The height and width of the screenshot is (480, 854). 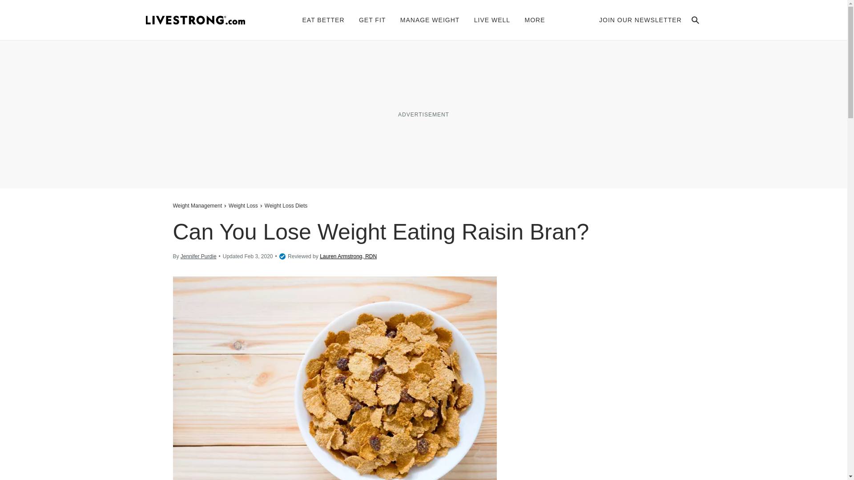 What do you see at coordinates (430, 20) in the screenshot?
I see `MANAGE WEIGHT` at bounding box center [430, 20].